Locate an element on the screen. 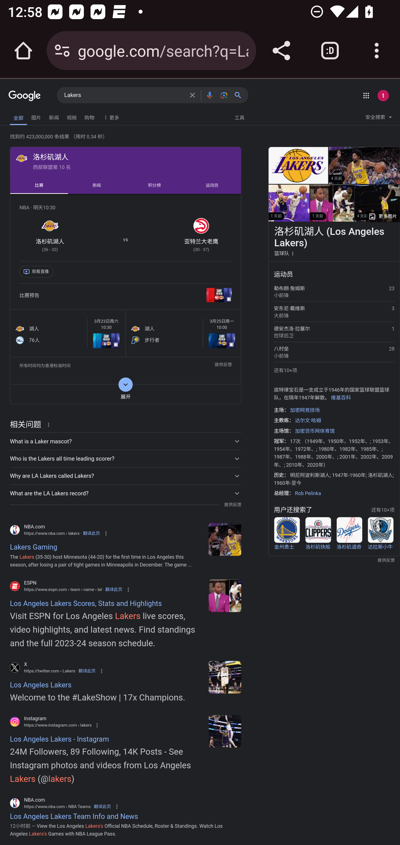 The width and height of the screenshot is (400, 845). Share is located at coordinates (281, 51).